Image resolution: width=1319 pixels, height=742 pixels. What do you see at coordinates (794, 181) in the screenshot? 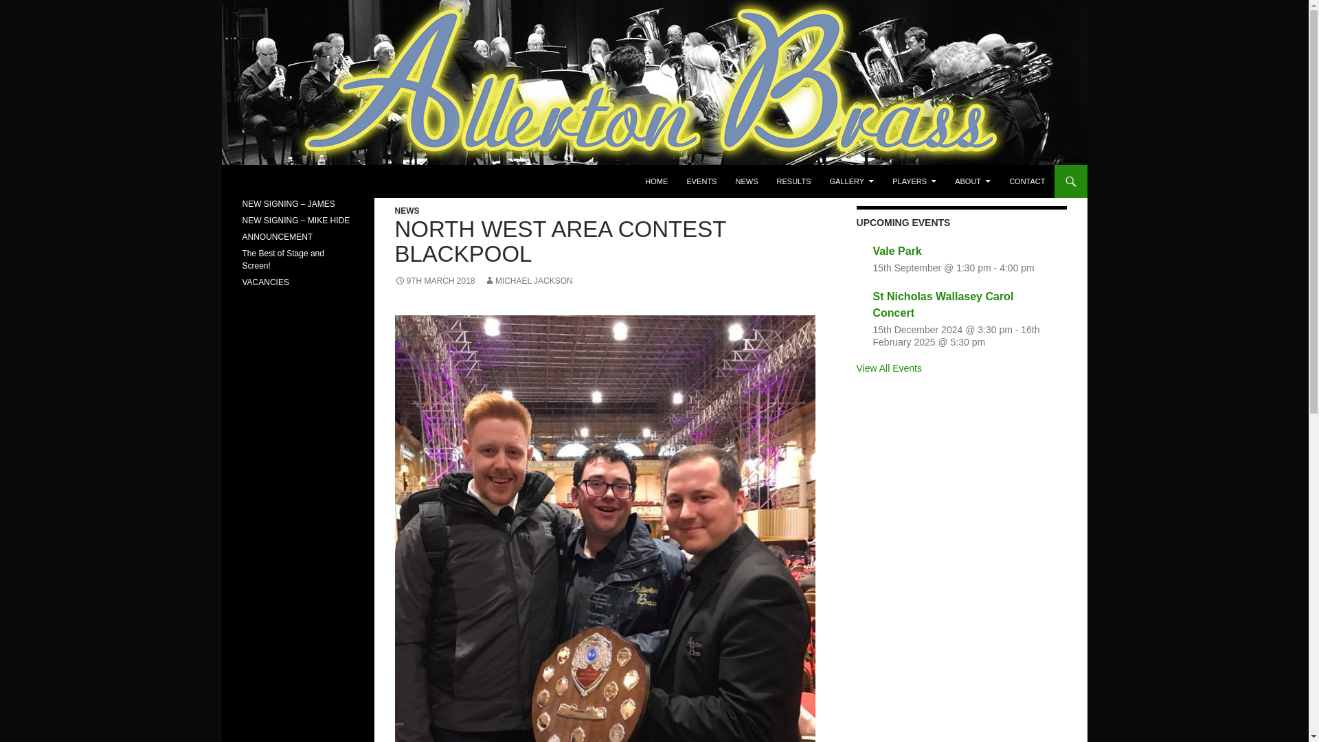
I see `RESULTS` at bounding box center [794, 181].